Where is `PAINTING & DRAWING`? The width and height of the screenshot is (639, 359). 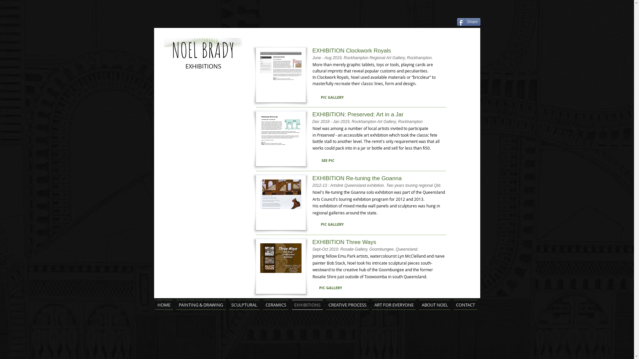
PAINTING & DRAWING is located at coordinates (201, 305).